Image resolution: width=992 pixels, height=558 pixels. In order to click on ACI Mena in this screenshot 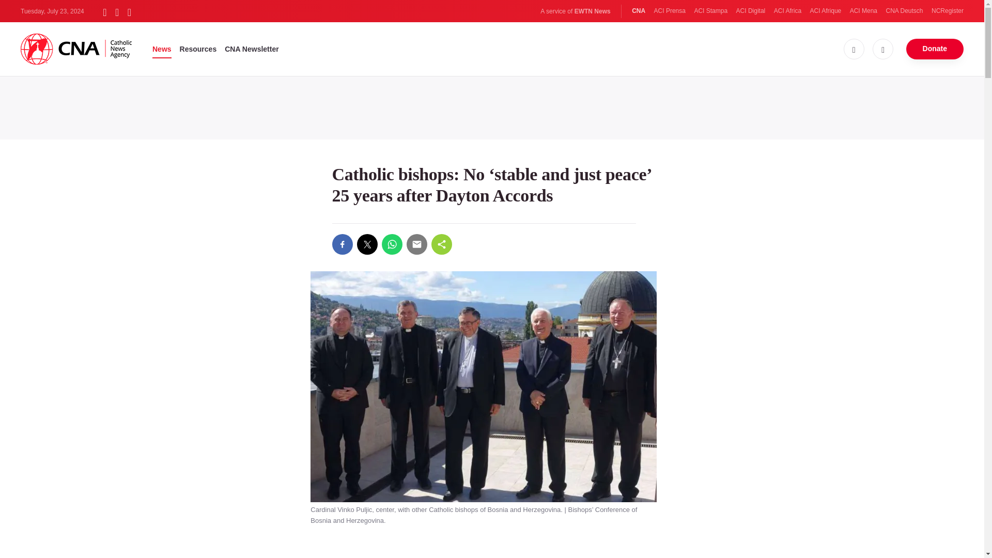, I will do `click(863, 11)`.